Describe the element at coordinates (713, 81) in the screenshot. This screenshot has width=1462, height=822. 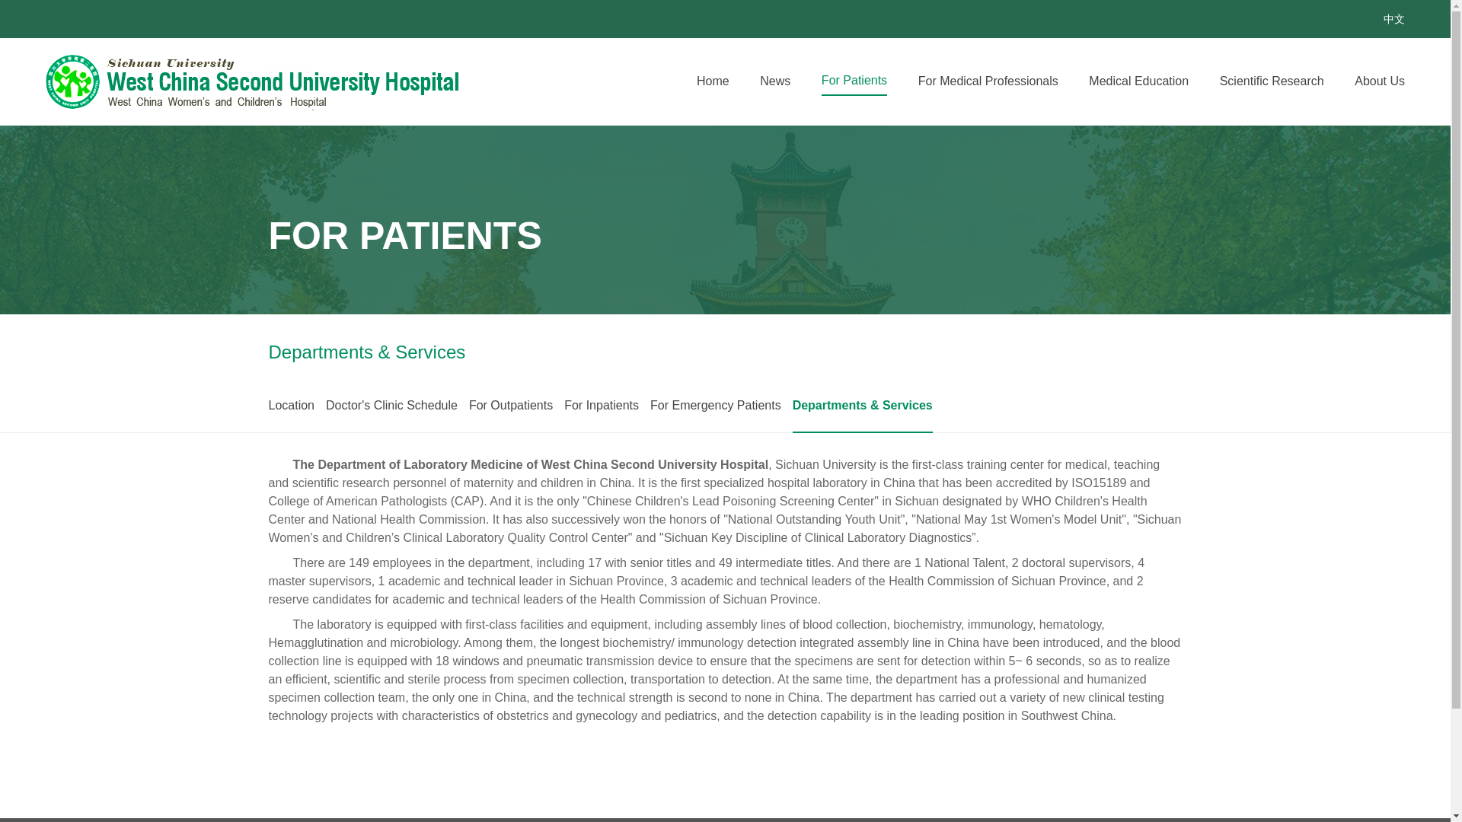
I see `Home` at that location.